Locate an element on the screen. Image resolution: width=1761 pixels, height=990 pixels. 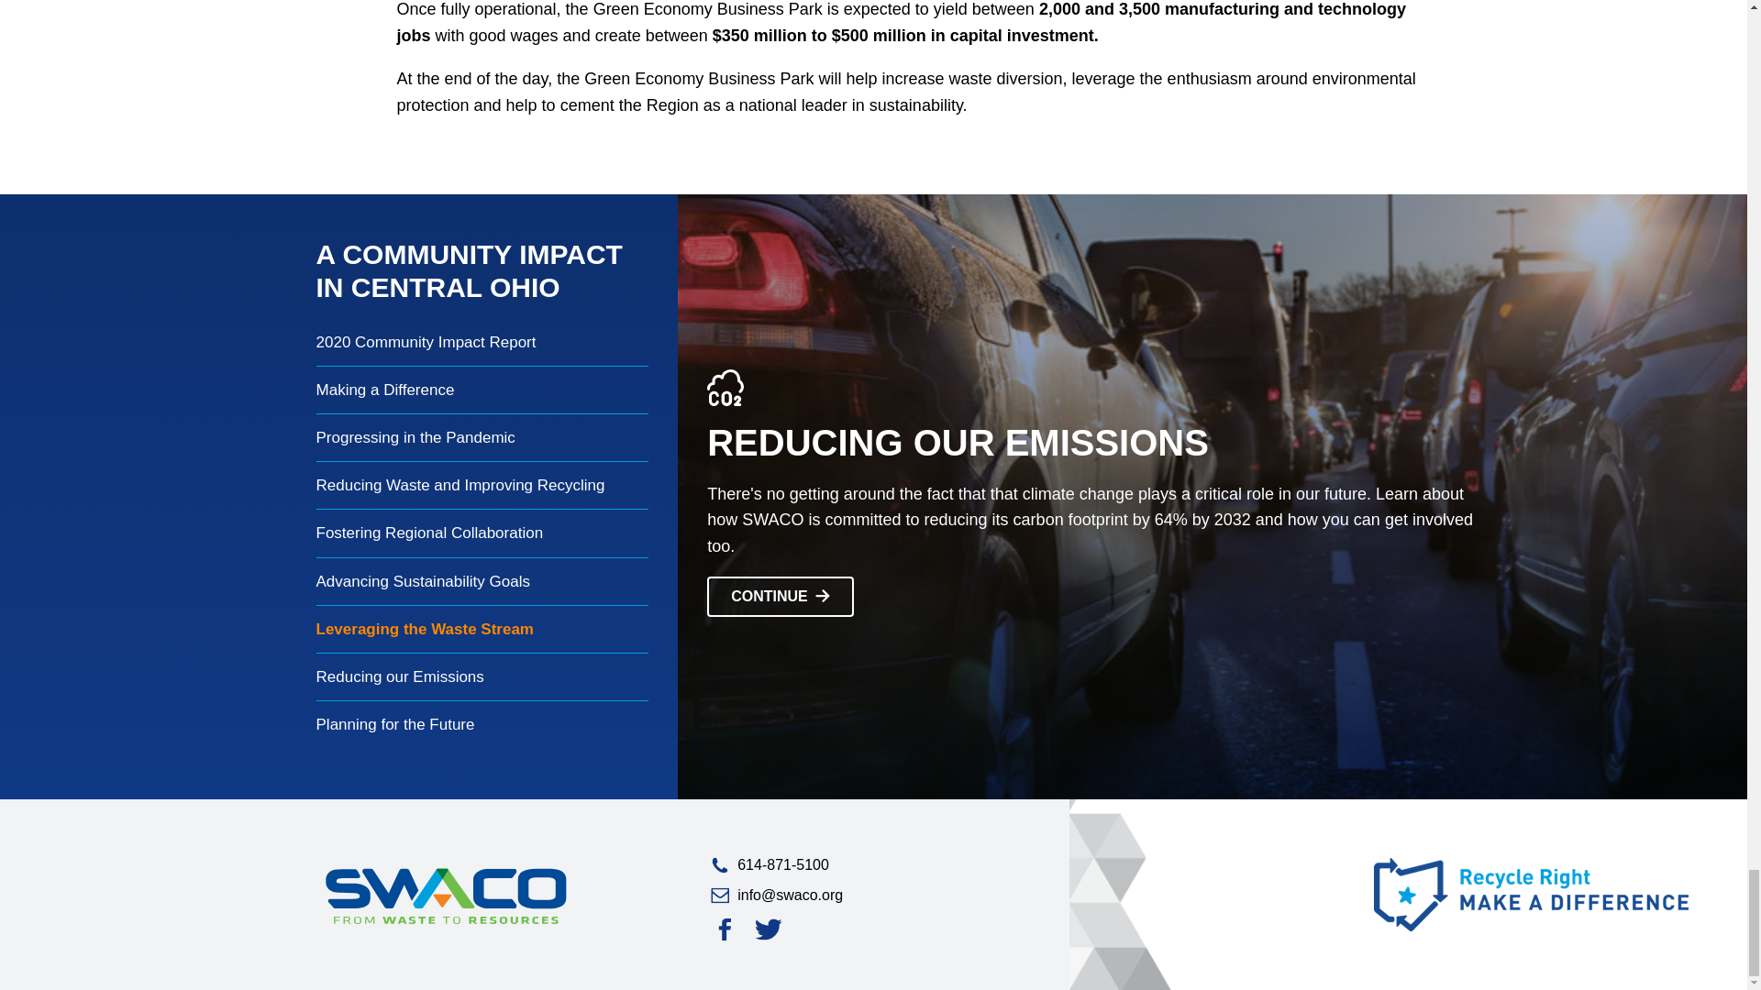
Progressing in the Pandemic is located at coordinates (482, 438).